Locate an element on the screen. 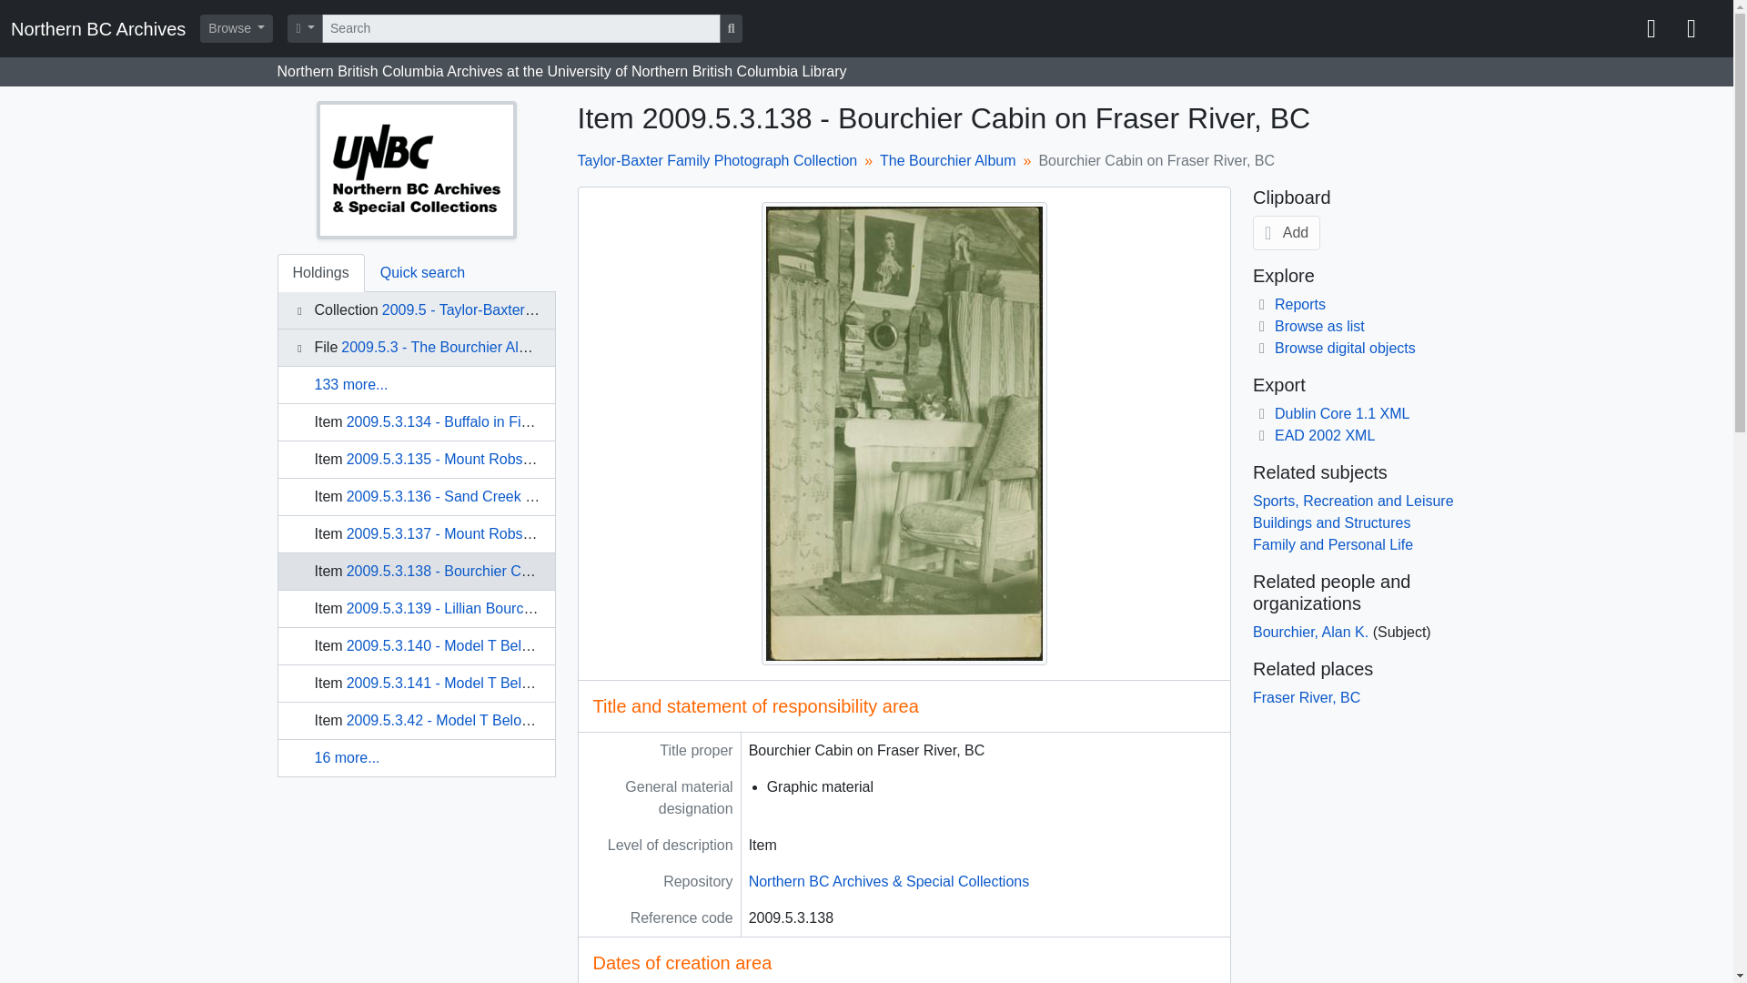  133 more... is located at coordinates (351, 384).